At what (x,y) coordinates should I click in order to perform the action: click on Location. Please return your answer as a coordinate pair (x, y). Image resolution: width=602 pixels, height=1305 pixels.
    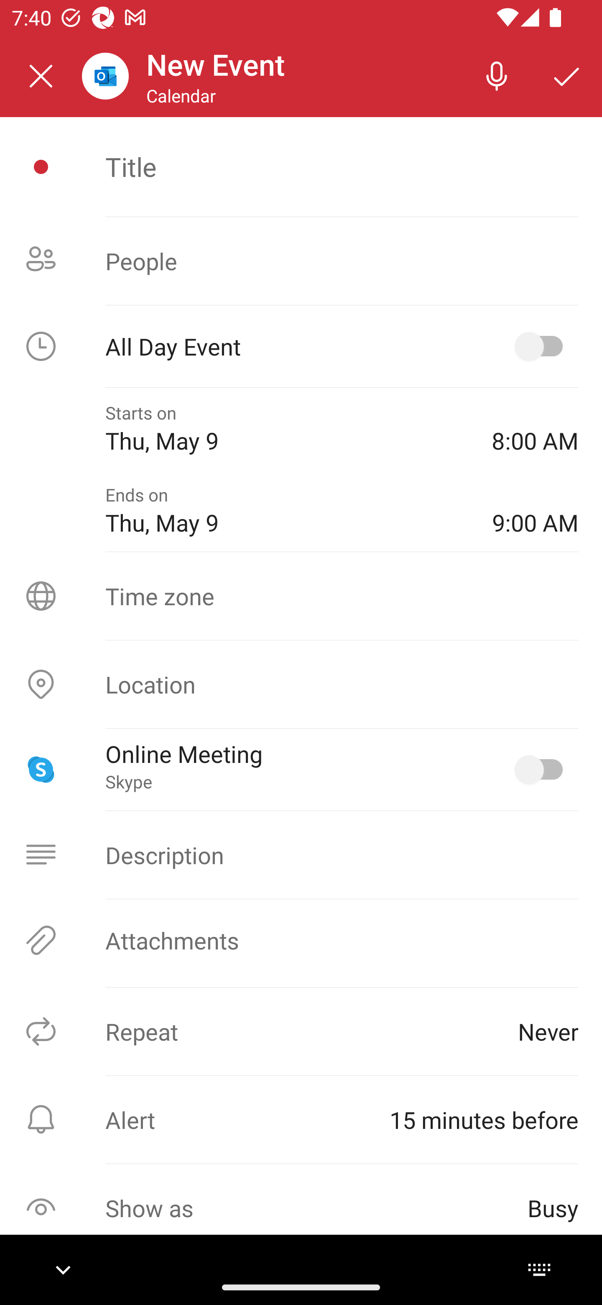
    Looking at the image, I should click on (301, 684).